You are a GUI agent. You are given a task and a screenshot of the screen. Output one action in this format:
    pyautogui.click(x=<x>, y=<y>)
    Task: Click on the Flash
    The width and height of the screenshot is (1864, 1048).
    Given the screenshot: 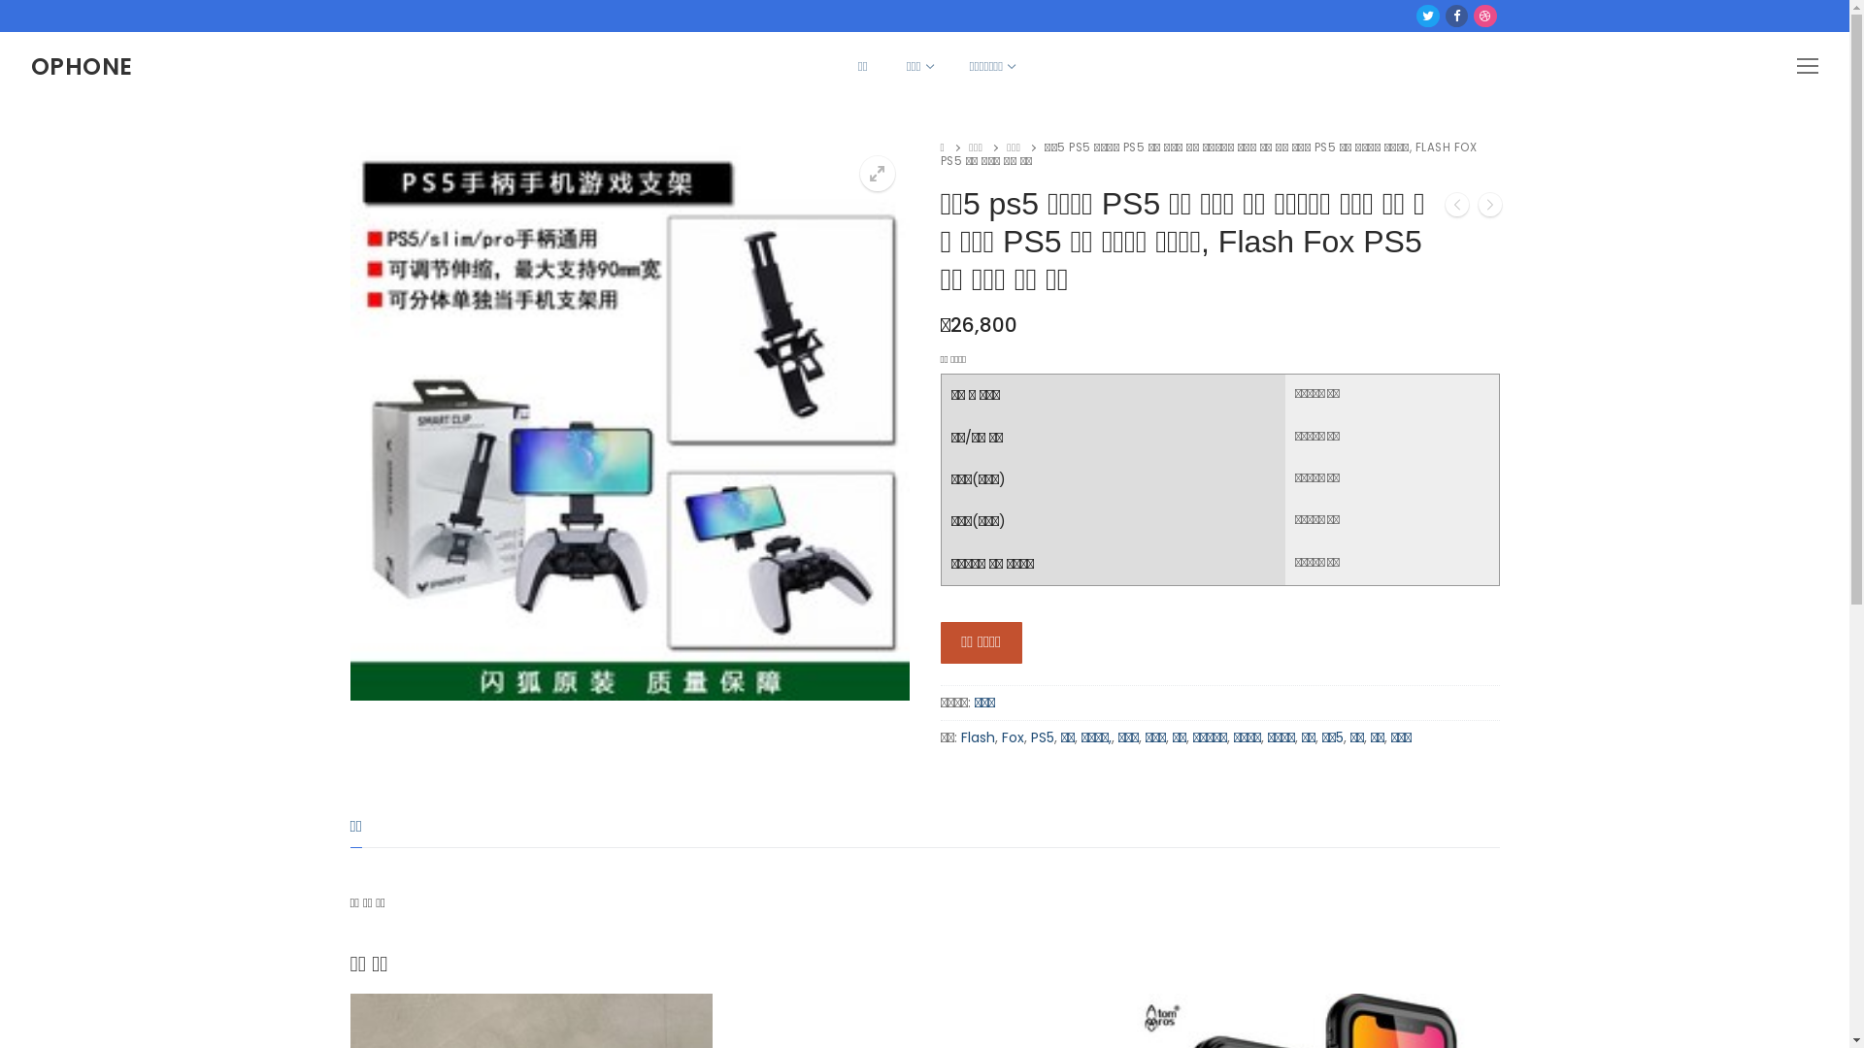 What is the action you would take?
    pyautogui.click(x=979, y=737)
    